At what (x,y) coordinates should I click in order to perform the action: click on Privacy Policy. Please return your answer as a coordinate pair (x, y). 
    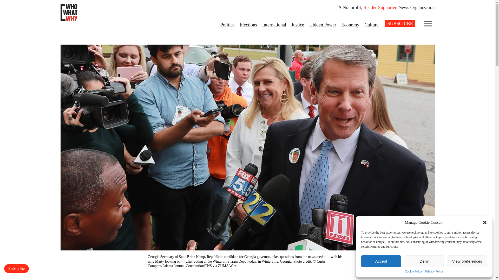
    Looking at the image, I should click on (434, 272).